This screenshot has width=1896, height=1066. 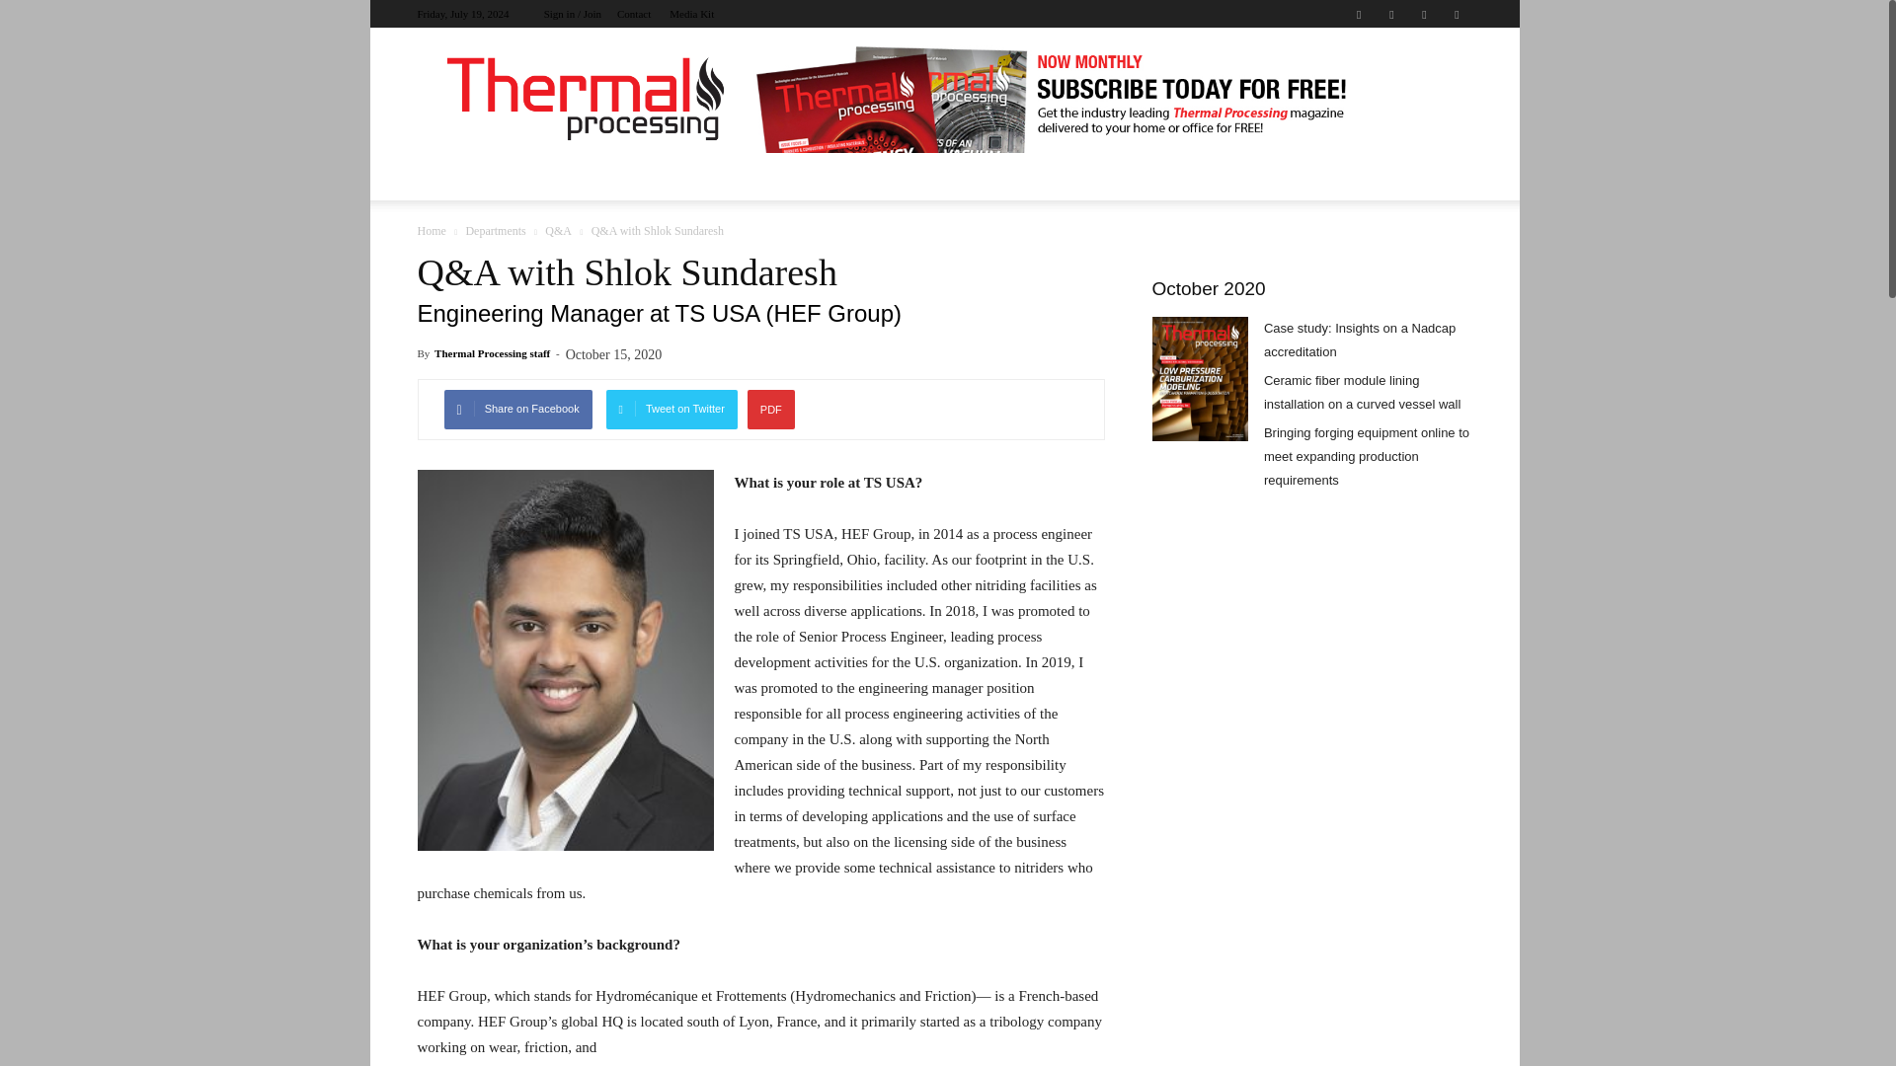 I want to click on Linkedin, so click(x=1390, y=14).